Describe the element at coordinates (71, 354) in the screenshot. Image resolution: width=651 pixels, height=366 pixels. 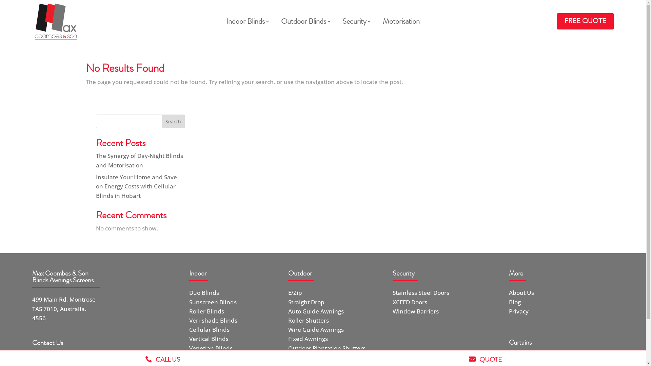
I see `1300 262 140` at that location.